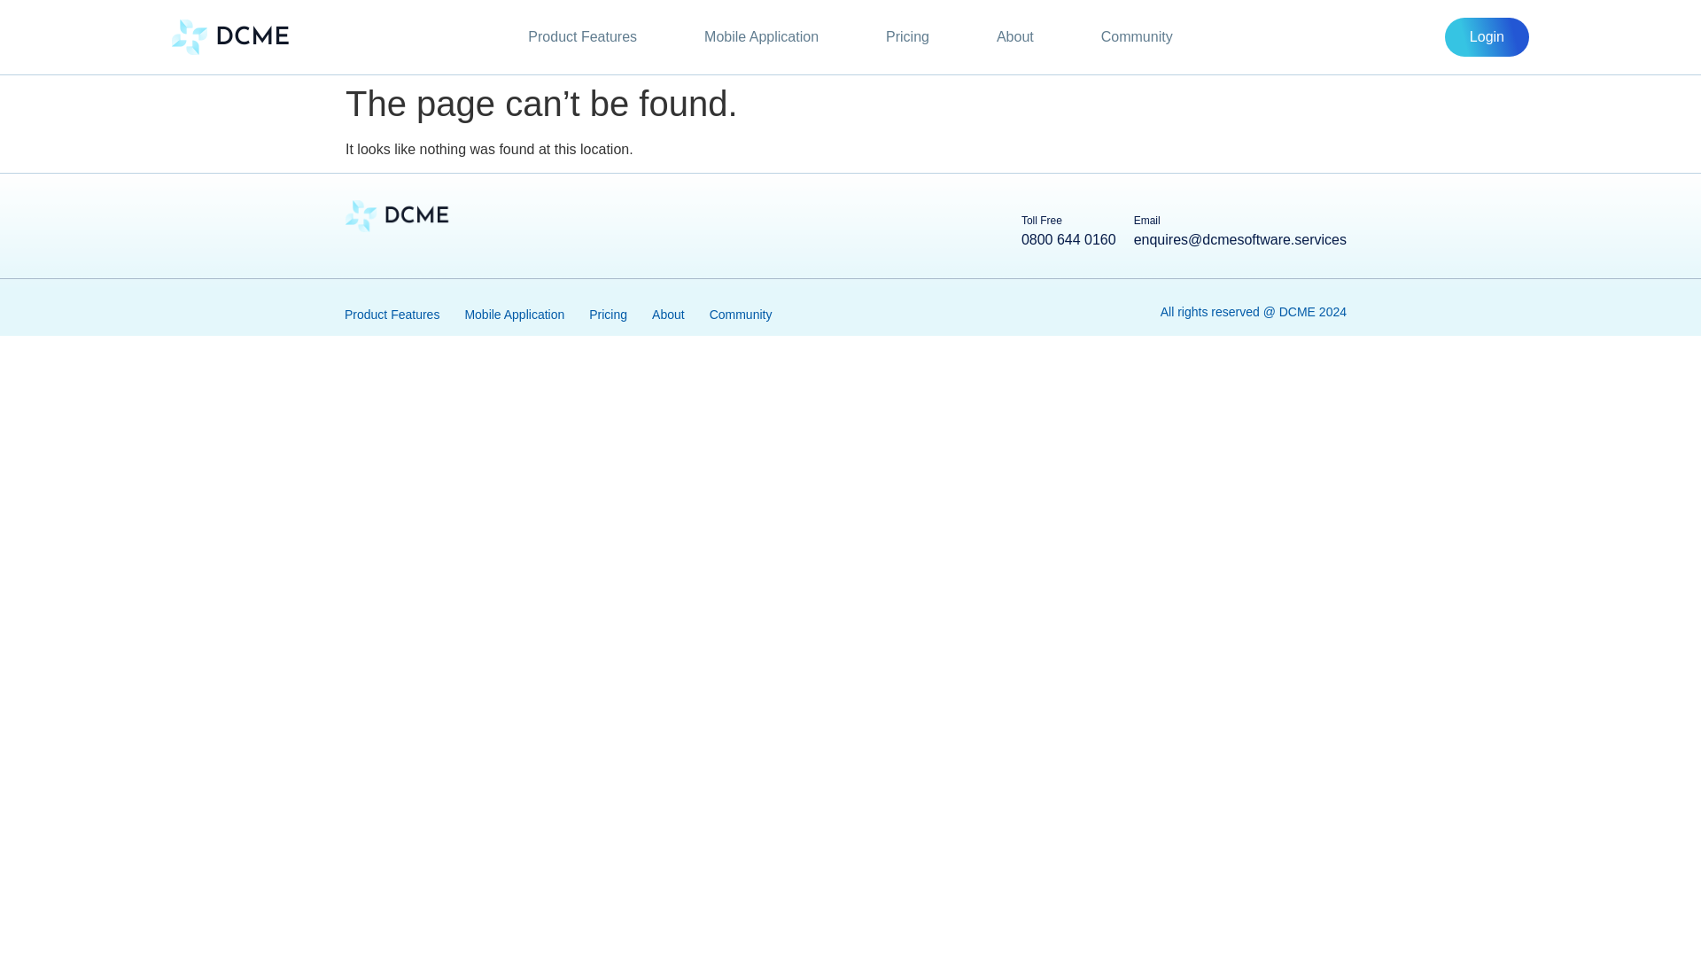 The image size is (1701, 957). What do you see at coordinates (760, 37) in the screenshot?
I see `Mobile Application` at bounding box center [760, 37].